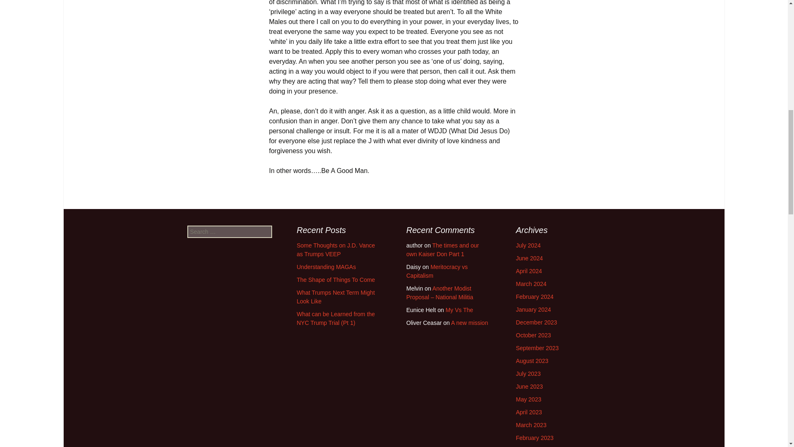 The image size is (794, 447). What do you see at coordinates (533, 335) in the screenshot?
I see `October 2023` at bounding box center [533, 335].